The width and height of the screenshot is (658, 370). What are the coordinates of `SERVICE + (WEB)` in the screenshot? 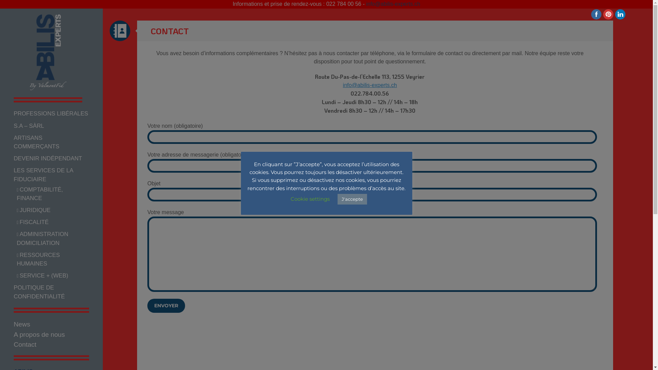 It's located at (44, 276).